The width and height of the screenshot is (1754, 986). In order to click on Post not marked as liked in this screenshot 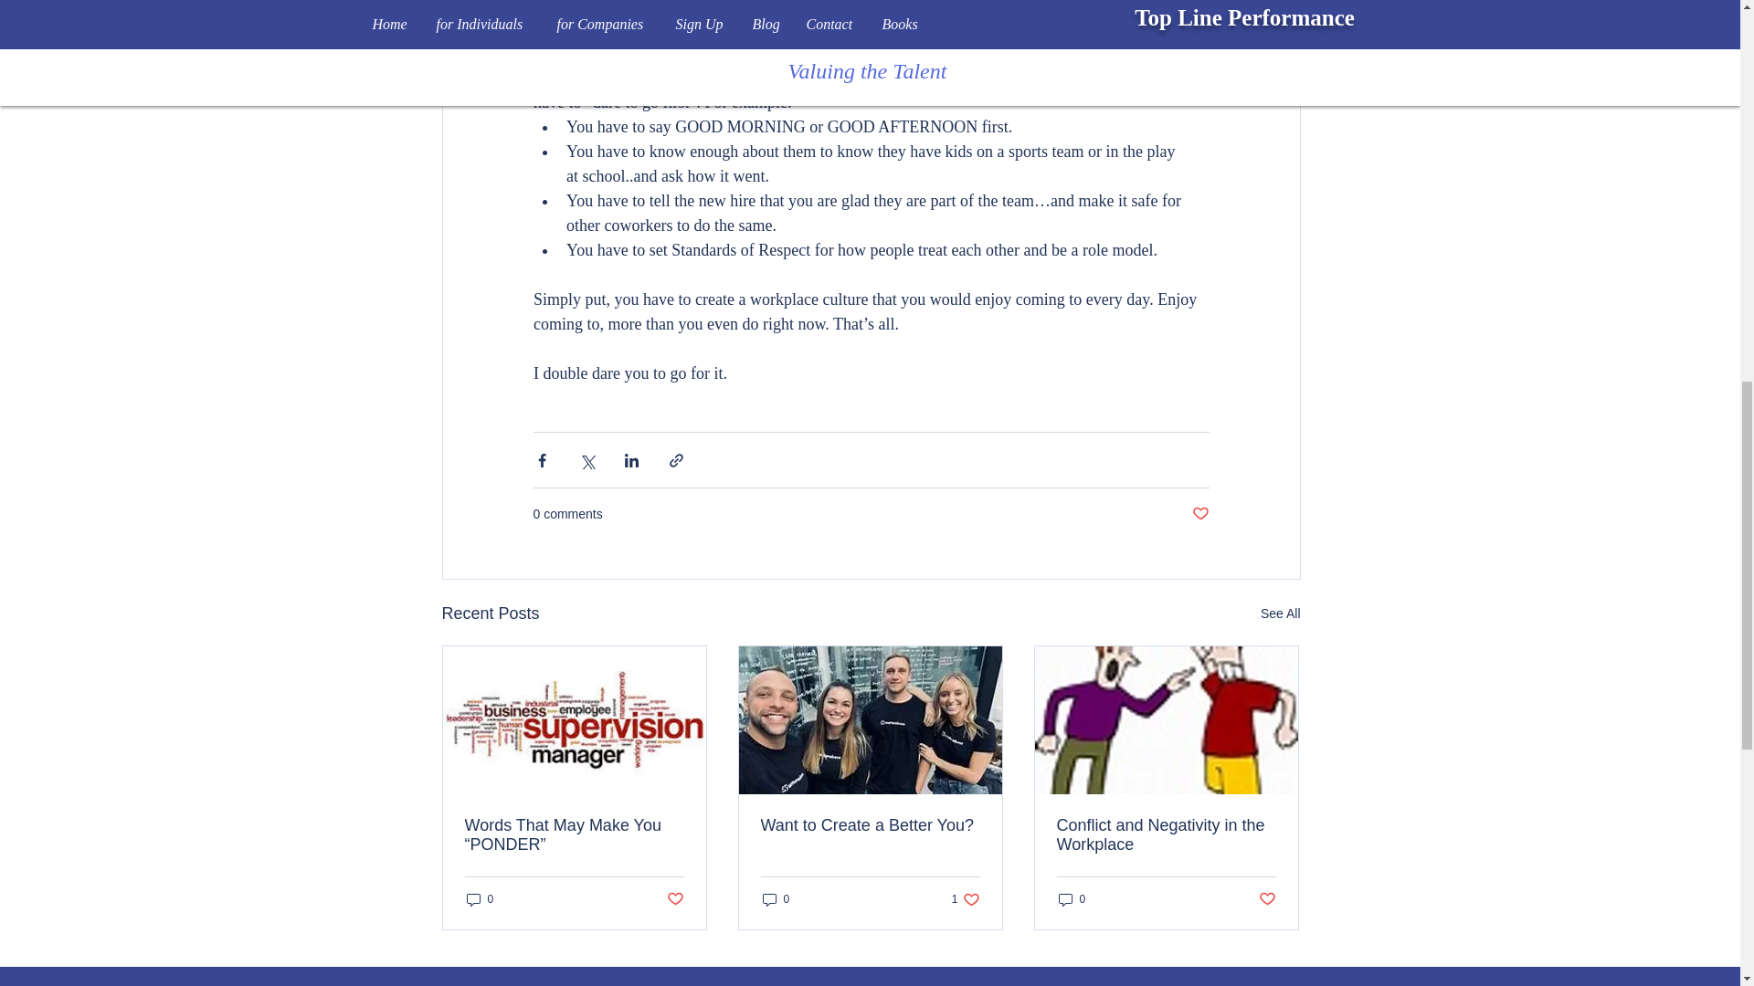, I will do `click(869, 825)`.